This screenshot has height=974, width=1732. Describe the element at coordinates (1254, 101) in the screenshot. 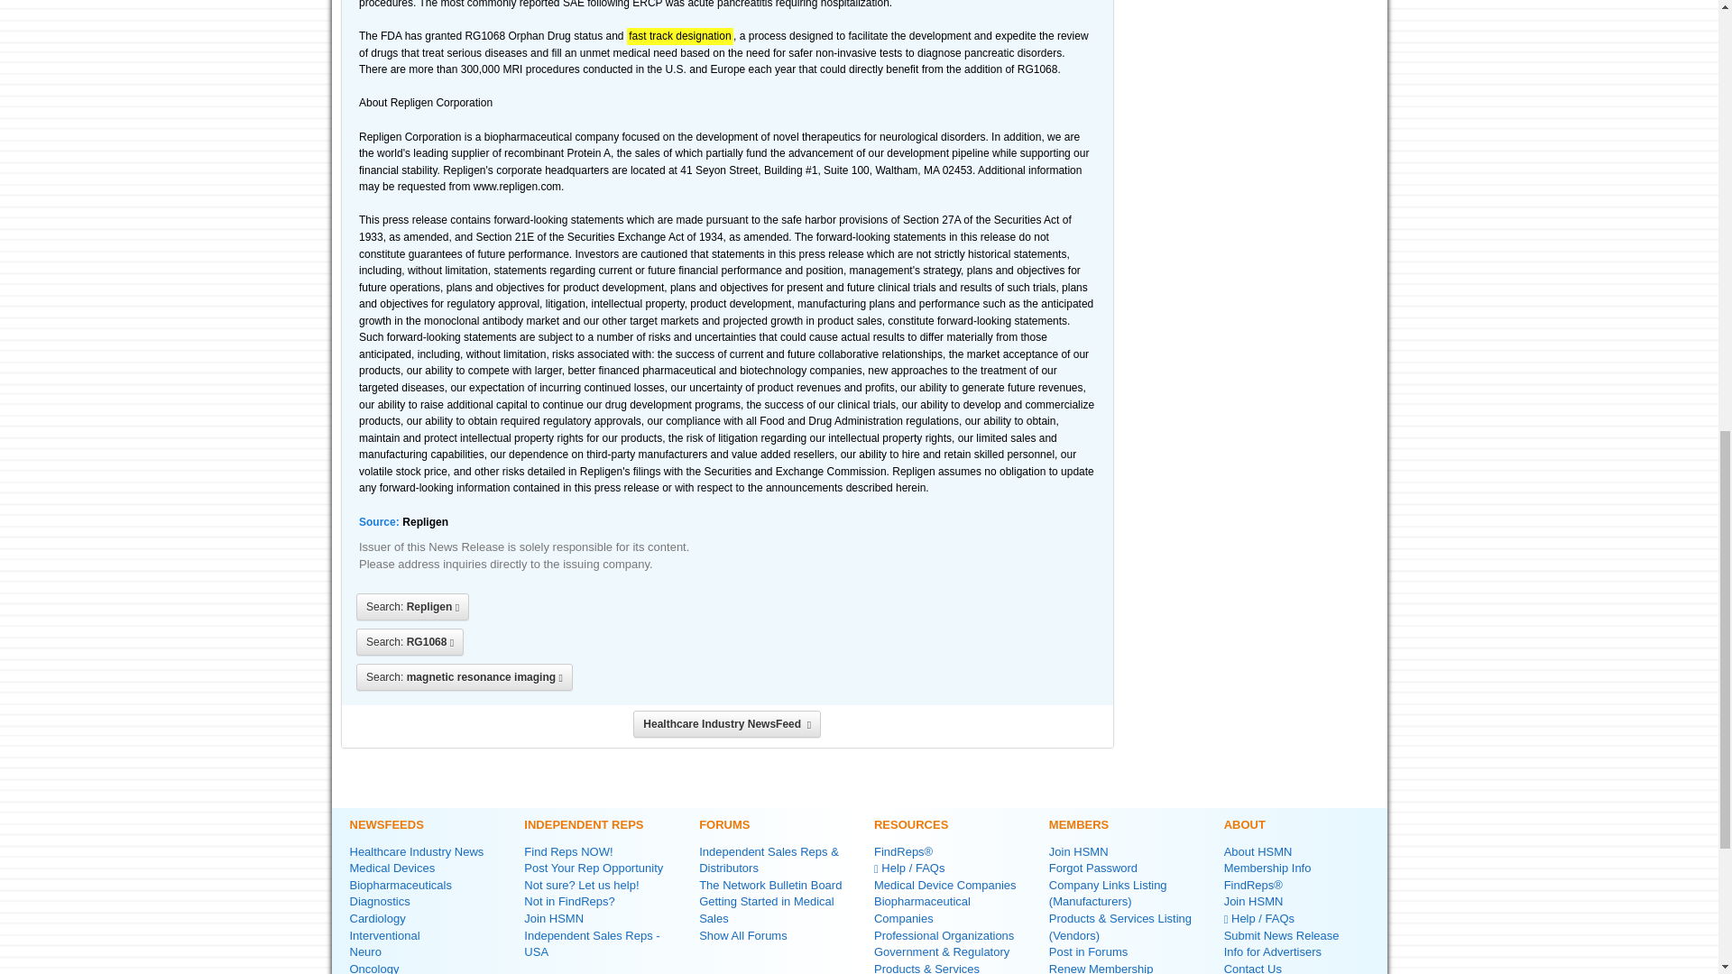

I see `Advertisement` at that location.